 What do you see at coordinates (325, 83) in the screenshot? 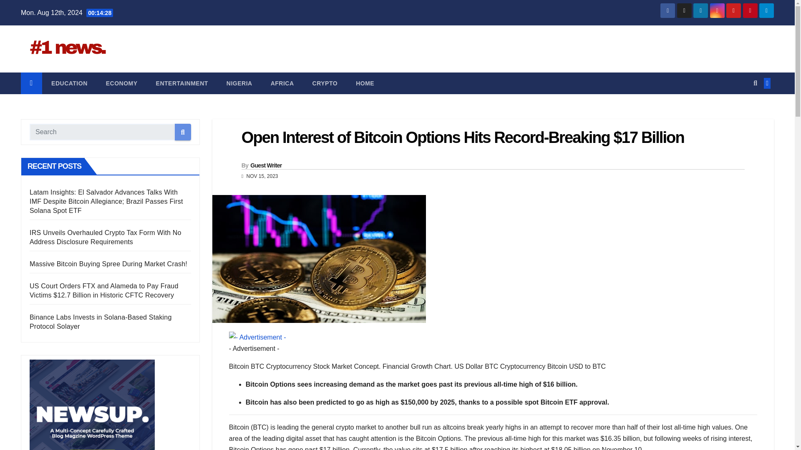
I see `Crypto` at bounding box center [325, 83].